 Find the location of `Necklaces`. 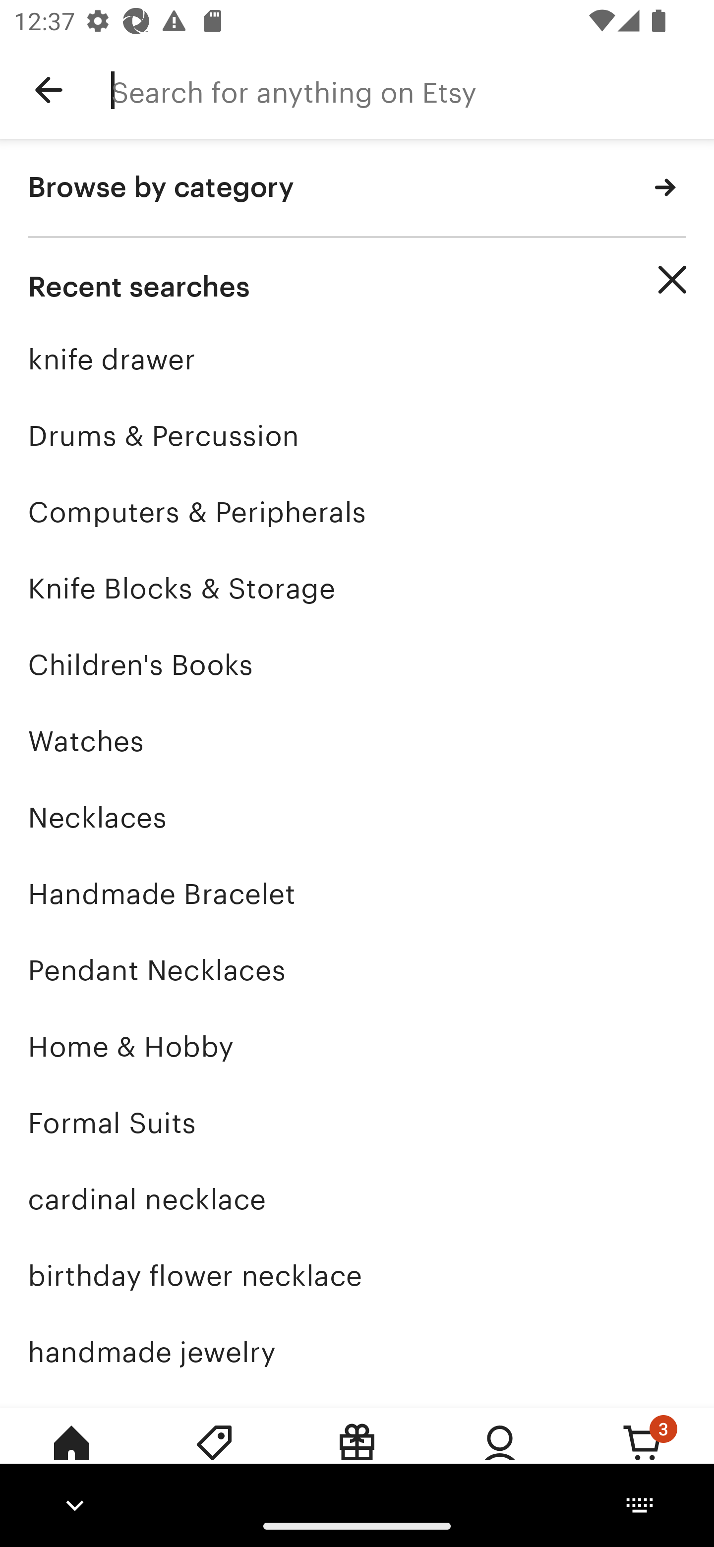

Necklaces is located at coordinates (357, 817).